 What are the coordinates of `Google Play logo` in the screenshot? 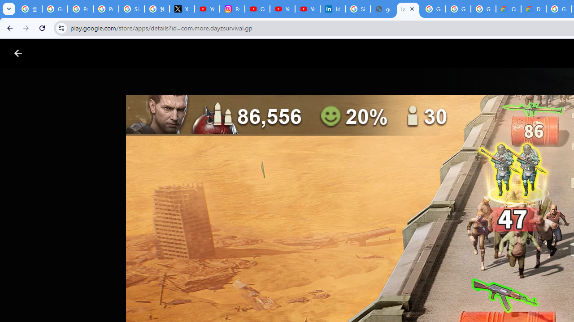 It's located at (50, 53).